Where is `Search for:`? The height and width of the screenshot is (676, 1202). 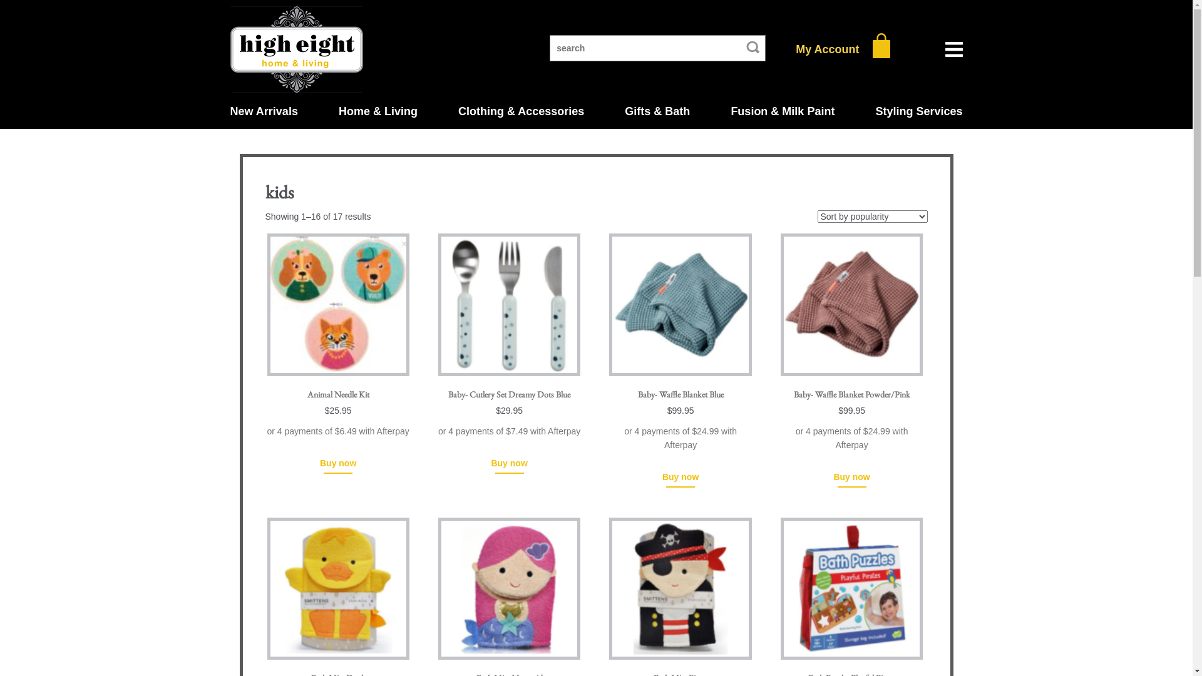
Search for: is located at coordinates (657, 48).